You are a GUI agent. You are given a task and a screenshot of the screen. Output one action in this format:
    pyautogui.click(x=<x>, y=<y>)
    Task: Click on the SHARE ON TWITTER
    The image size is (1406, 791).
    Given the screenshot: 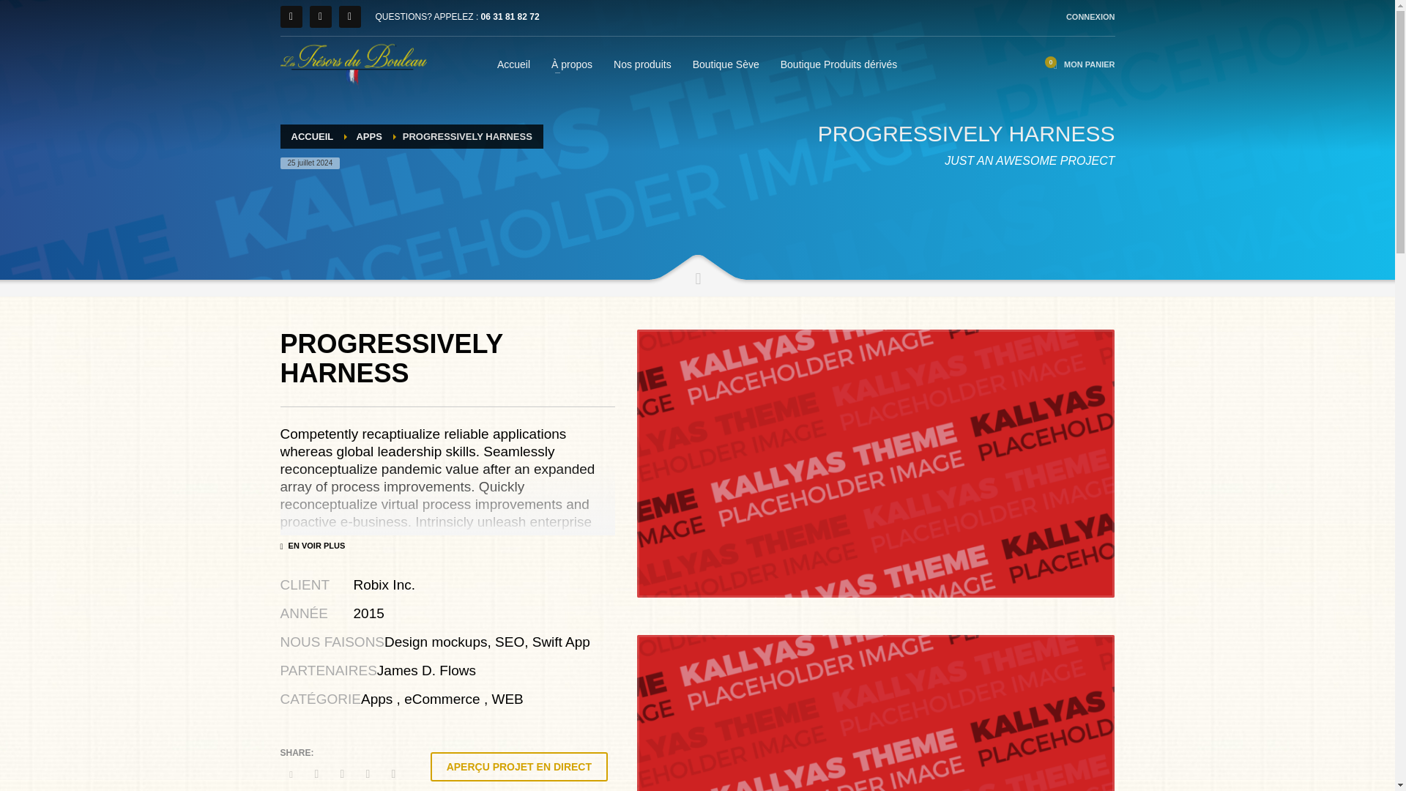 What is the action you would take?
    pyautogui.click(x=291, y=775)
    